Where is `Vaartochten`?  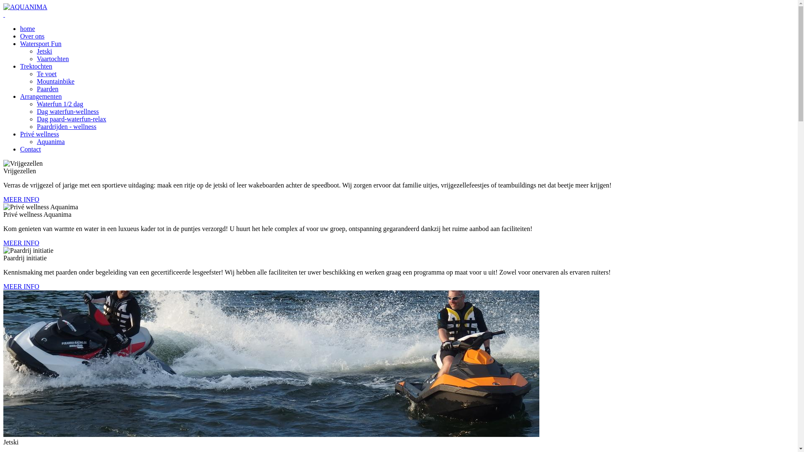
Vaartochten is located at coordinates (53, 59).